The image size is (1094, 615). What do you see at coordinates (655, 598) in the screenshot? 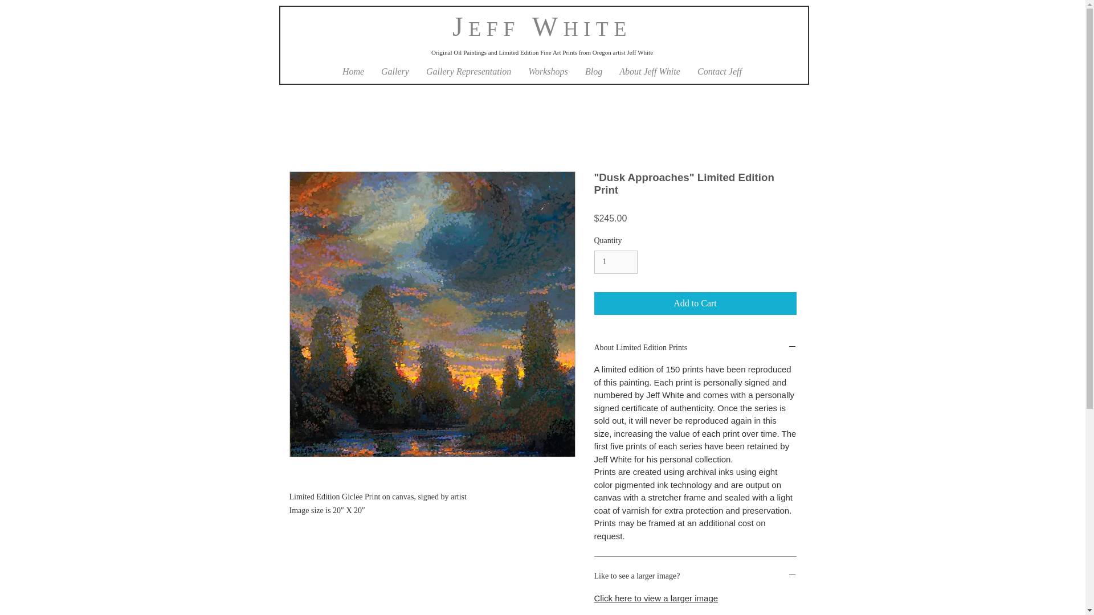
I see `Click here to view a larger image` at bounding box center [655, 598].